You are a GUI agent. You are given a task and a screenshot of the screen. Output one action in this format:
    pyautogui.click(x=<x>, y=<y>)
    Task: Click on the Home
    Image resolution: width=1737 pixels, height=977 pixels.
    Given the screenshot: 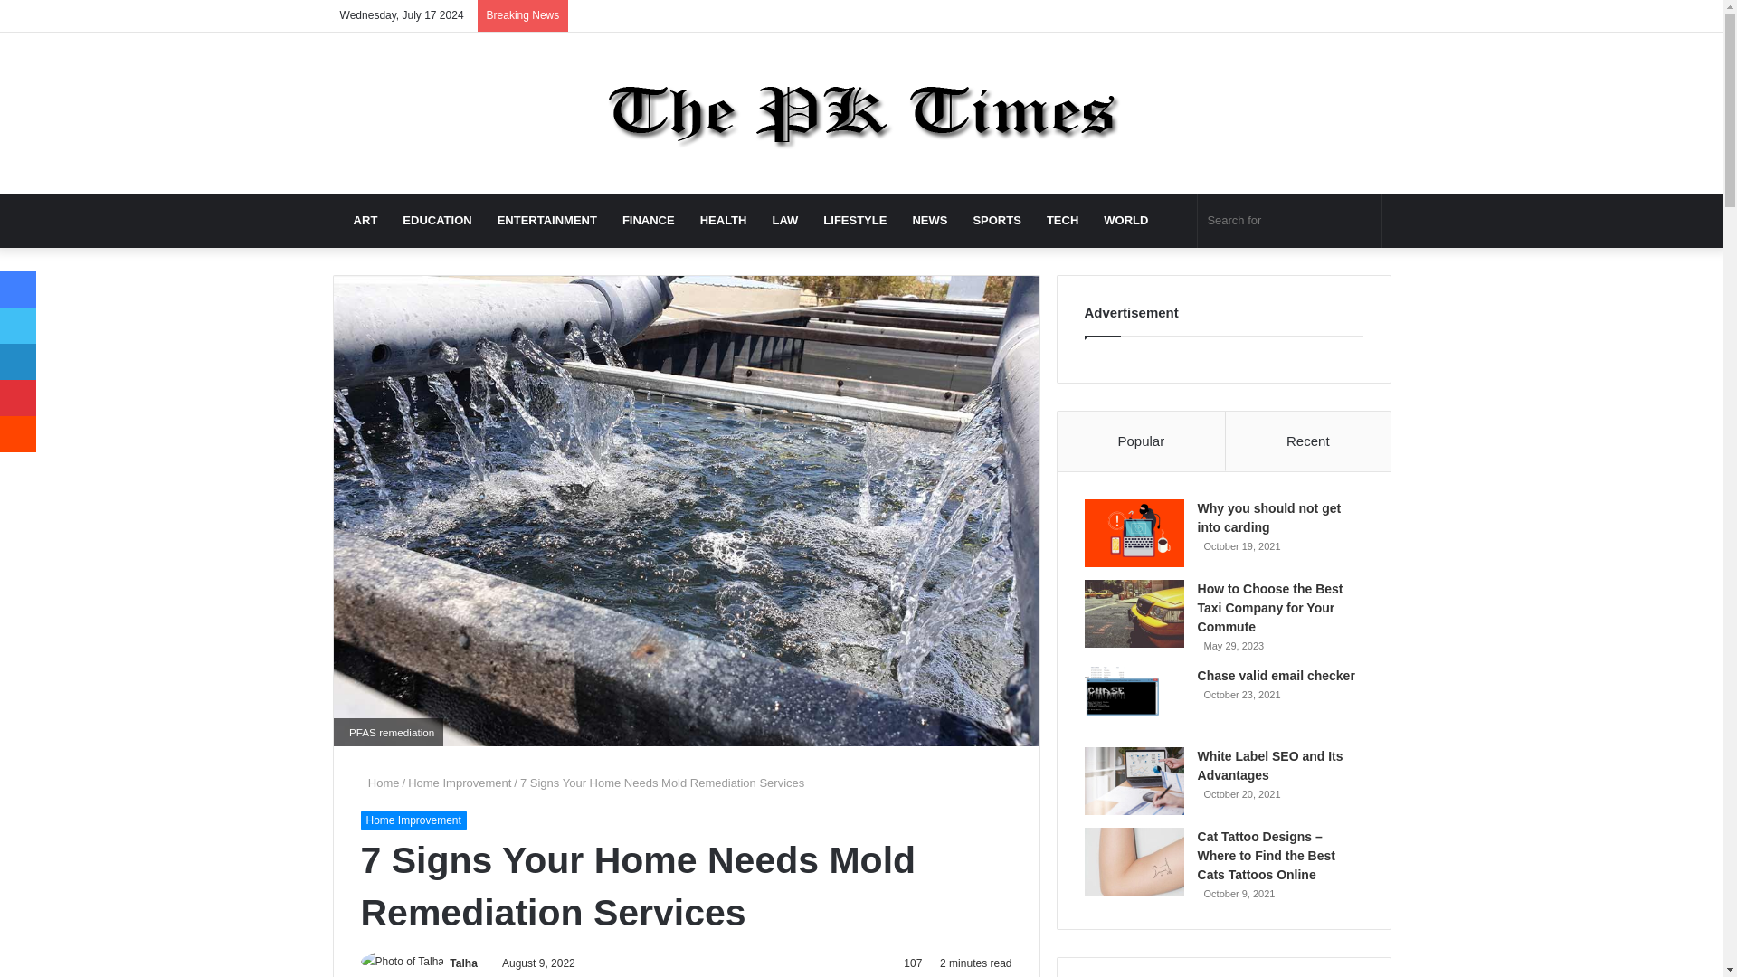 What is the action you would take?
    pyautogui.click(x=379, y=782)
    